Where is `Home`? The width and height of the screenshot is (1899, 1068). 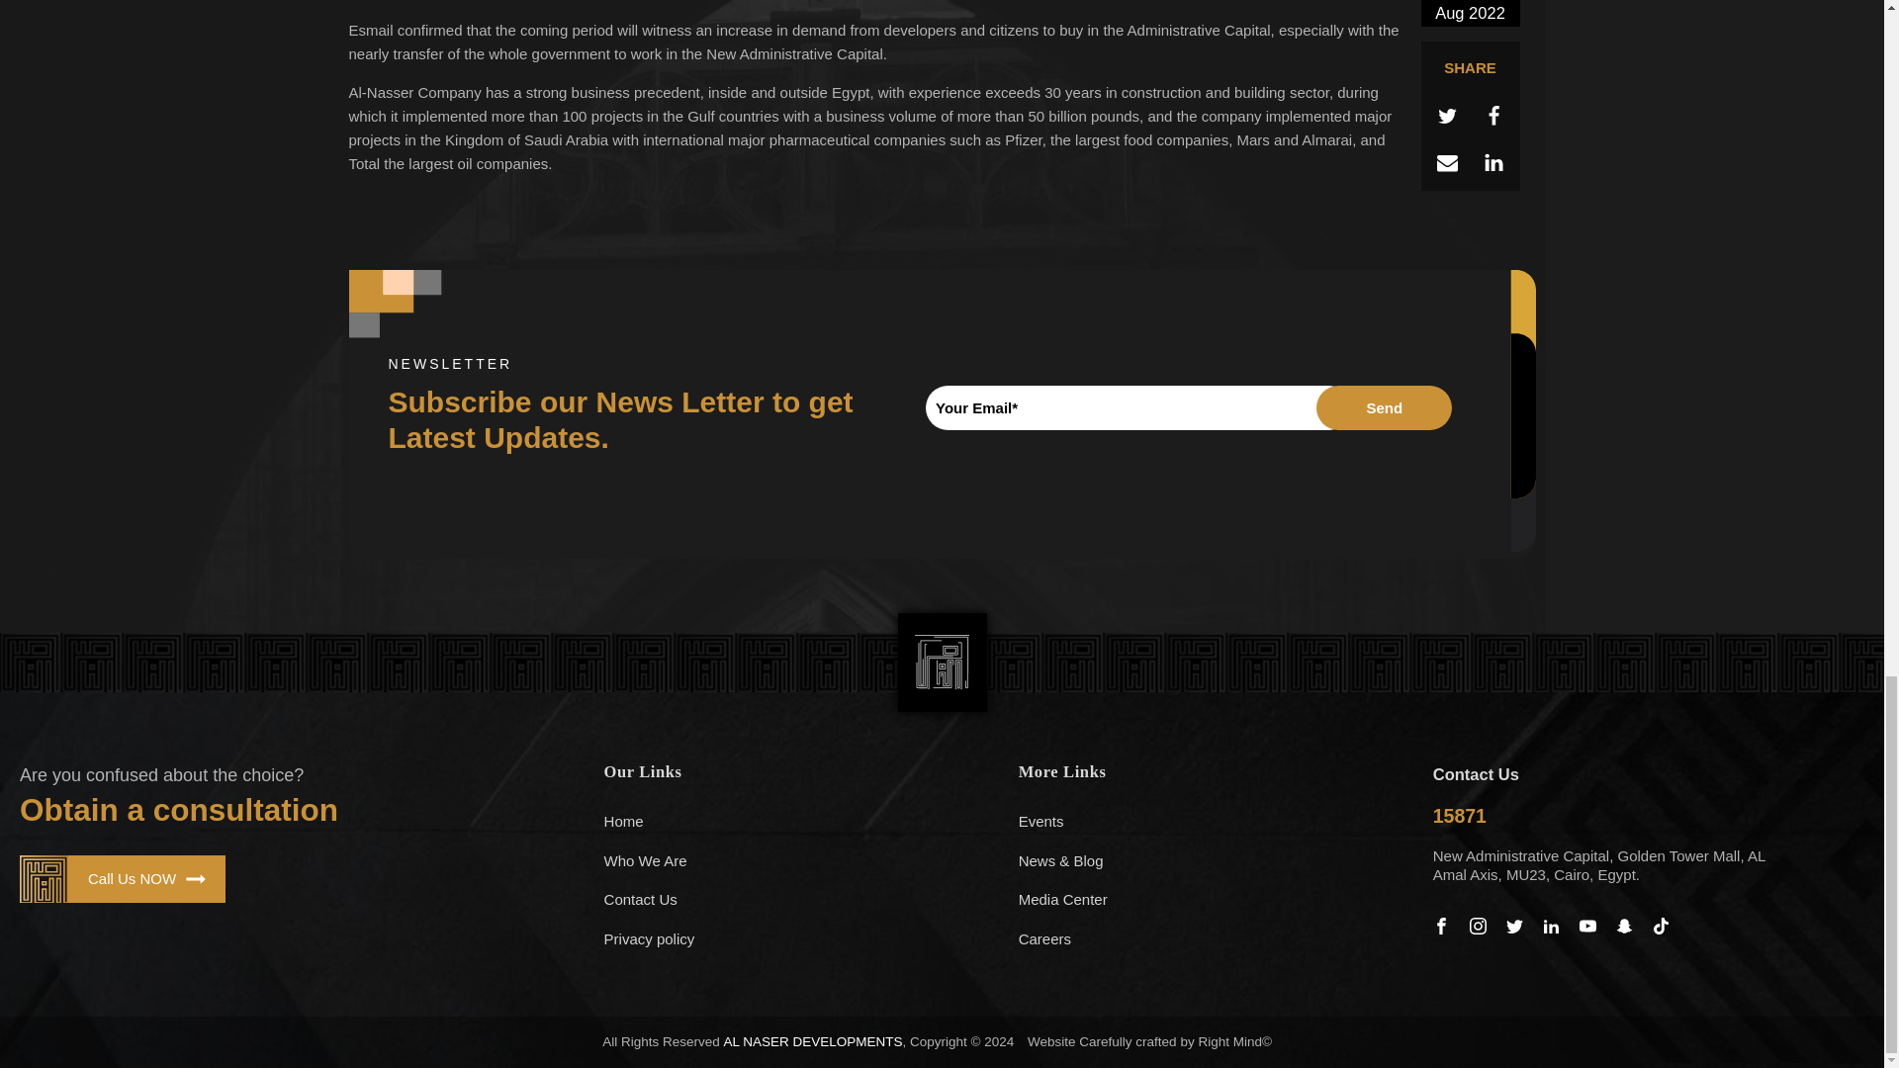
Home is located at coordinates (791, 822).